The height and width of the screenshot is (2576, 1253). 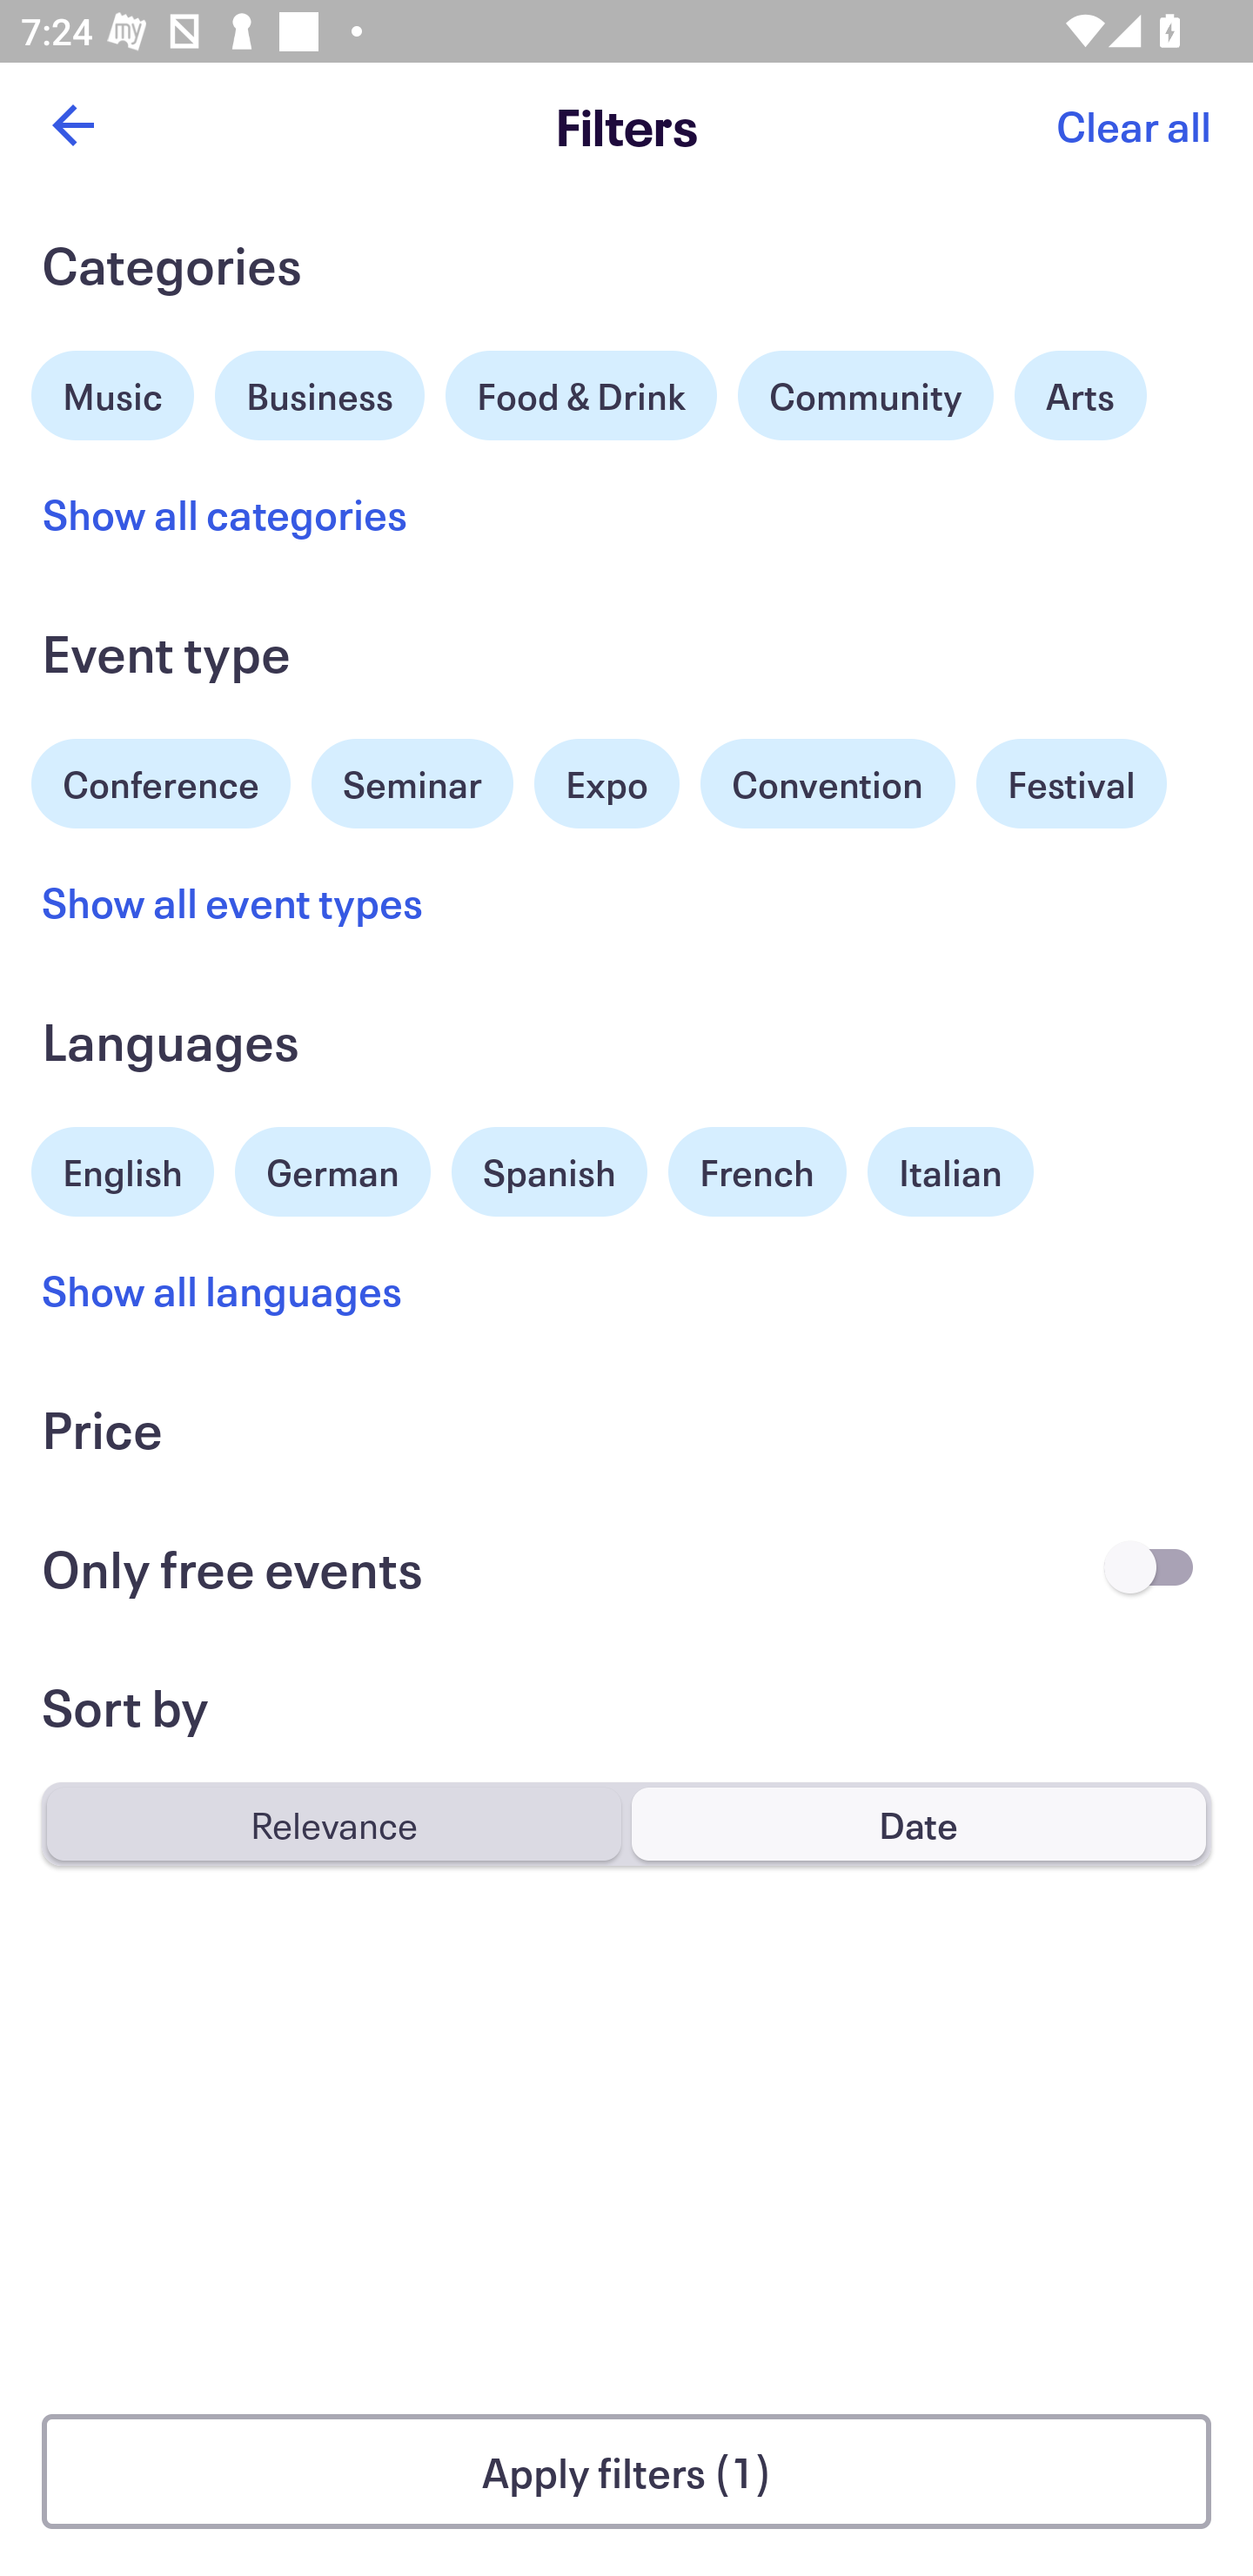 I want to click on Expo, so click(x=606, y=783).